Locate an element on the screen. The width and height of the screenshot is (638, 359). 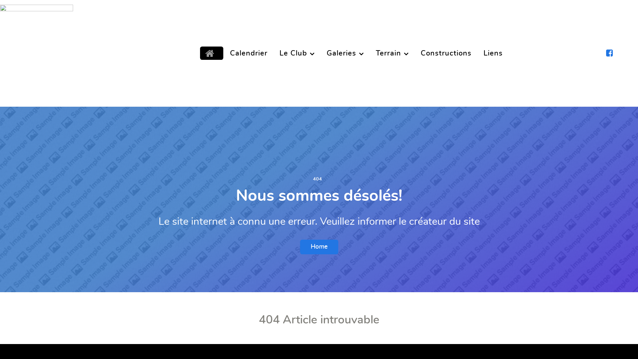
Constructions is located at coordinates (446, 53).